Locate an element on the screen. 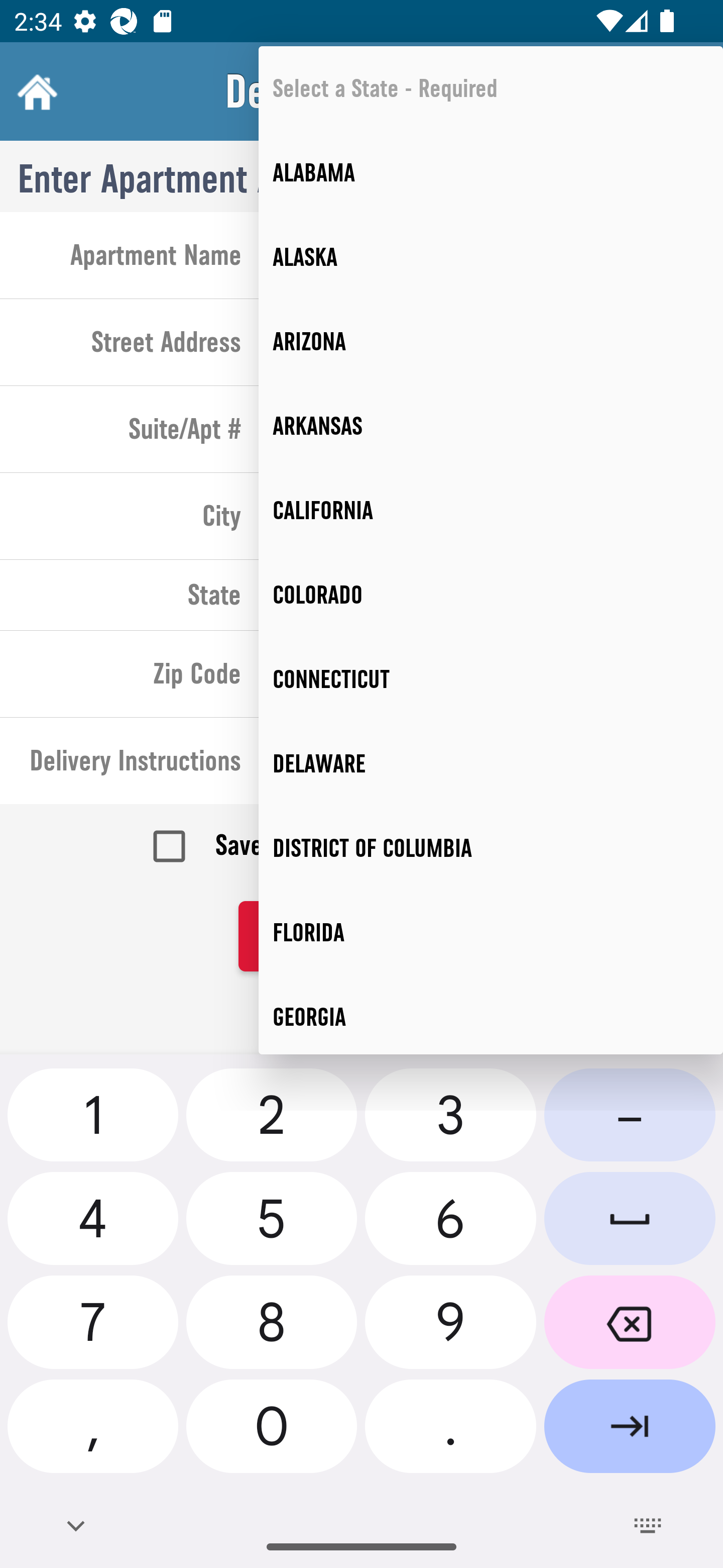 This screenshot has height=1568, width=723. ARIZONA is located at coordinates (491, 342).